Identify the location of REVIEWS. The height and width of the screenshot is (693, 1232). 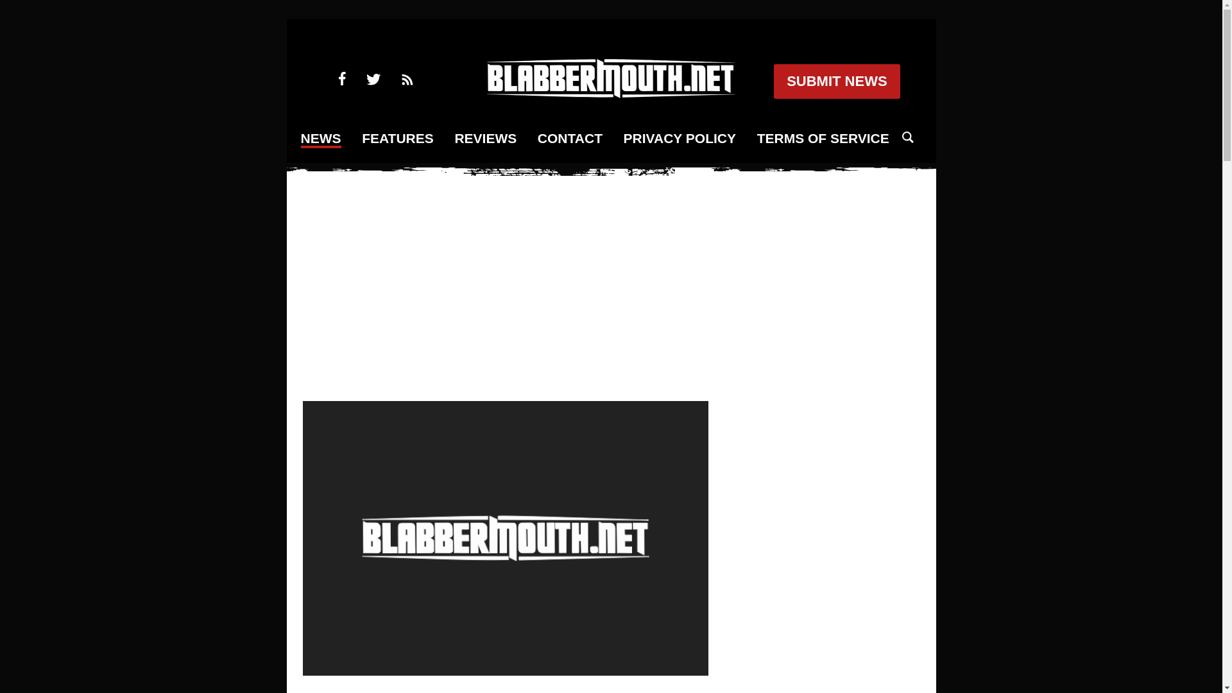
(485, 139).